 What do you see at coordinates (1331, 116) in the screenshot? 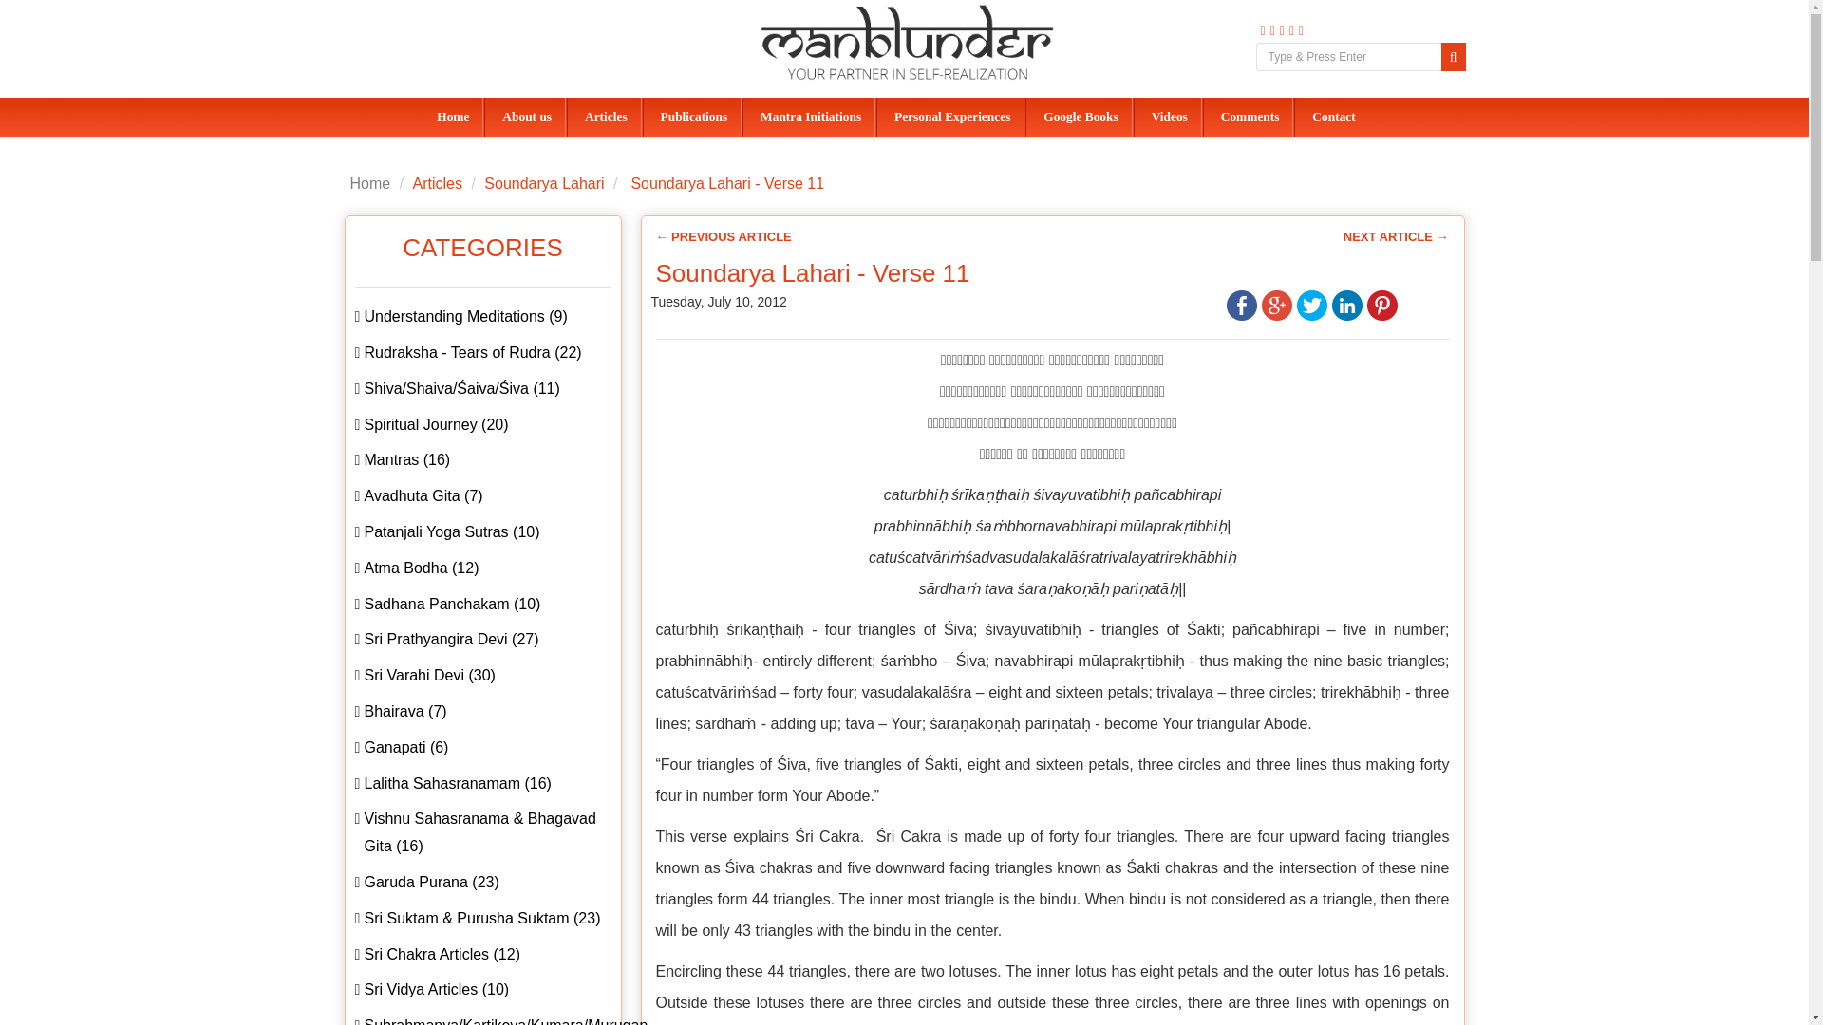
I see `Contact` at bounding box center [1331, 116].